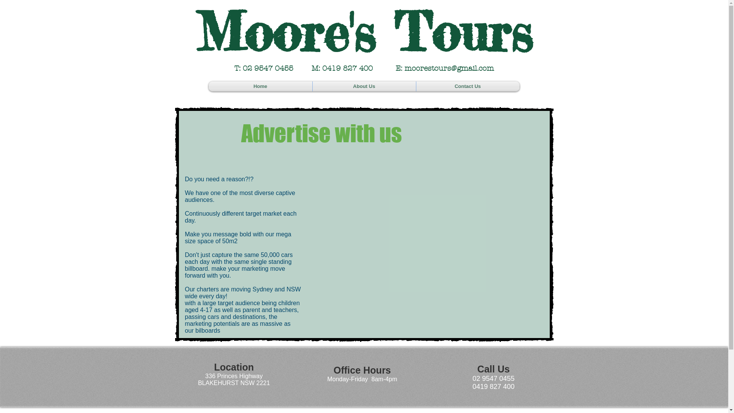  I want to click on Contact Us, so click(468, 86).